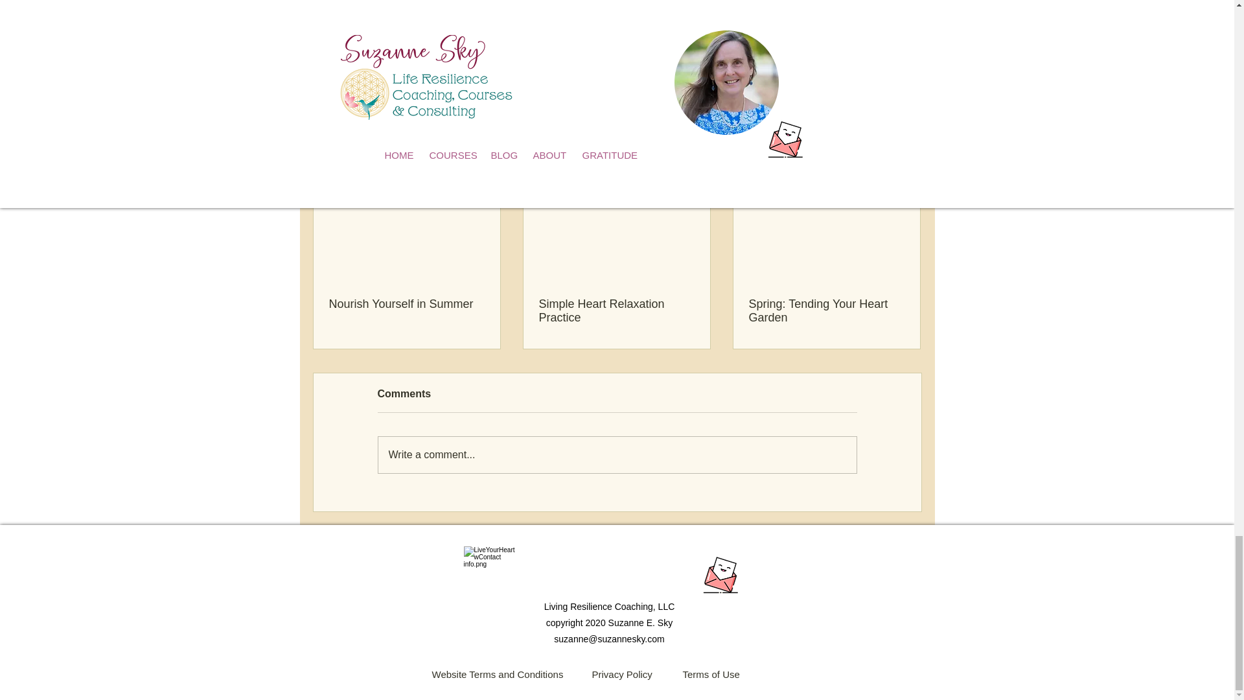 This screenshot has height=700, width=1244. Describe the element at coordinates (907, 153) in the screenshot. I see `See All` at that location.